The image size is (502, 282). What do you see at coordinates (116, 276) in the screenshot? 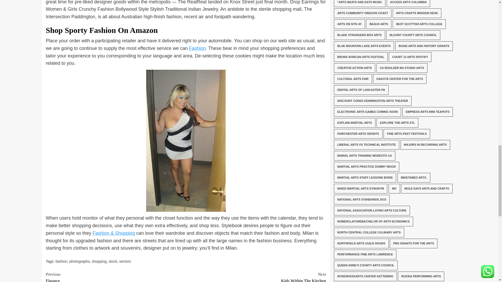
I see `Seedbacklink` at bounding box center [116, 276].